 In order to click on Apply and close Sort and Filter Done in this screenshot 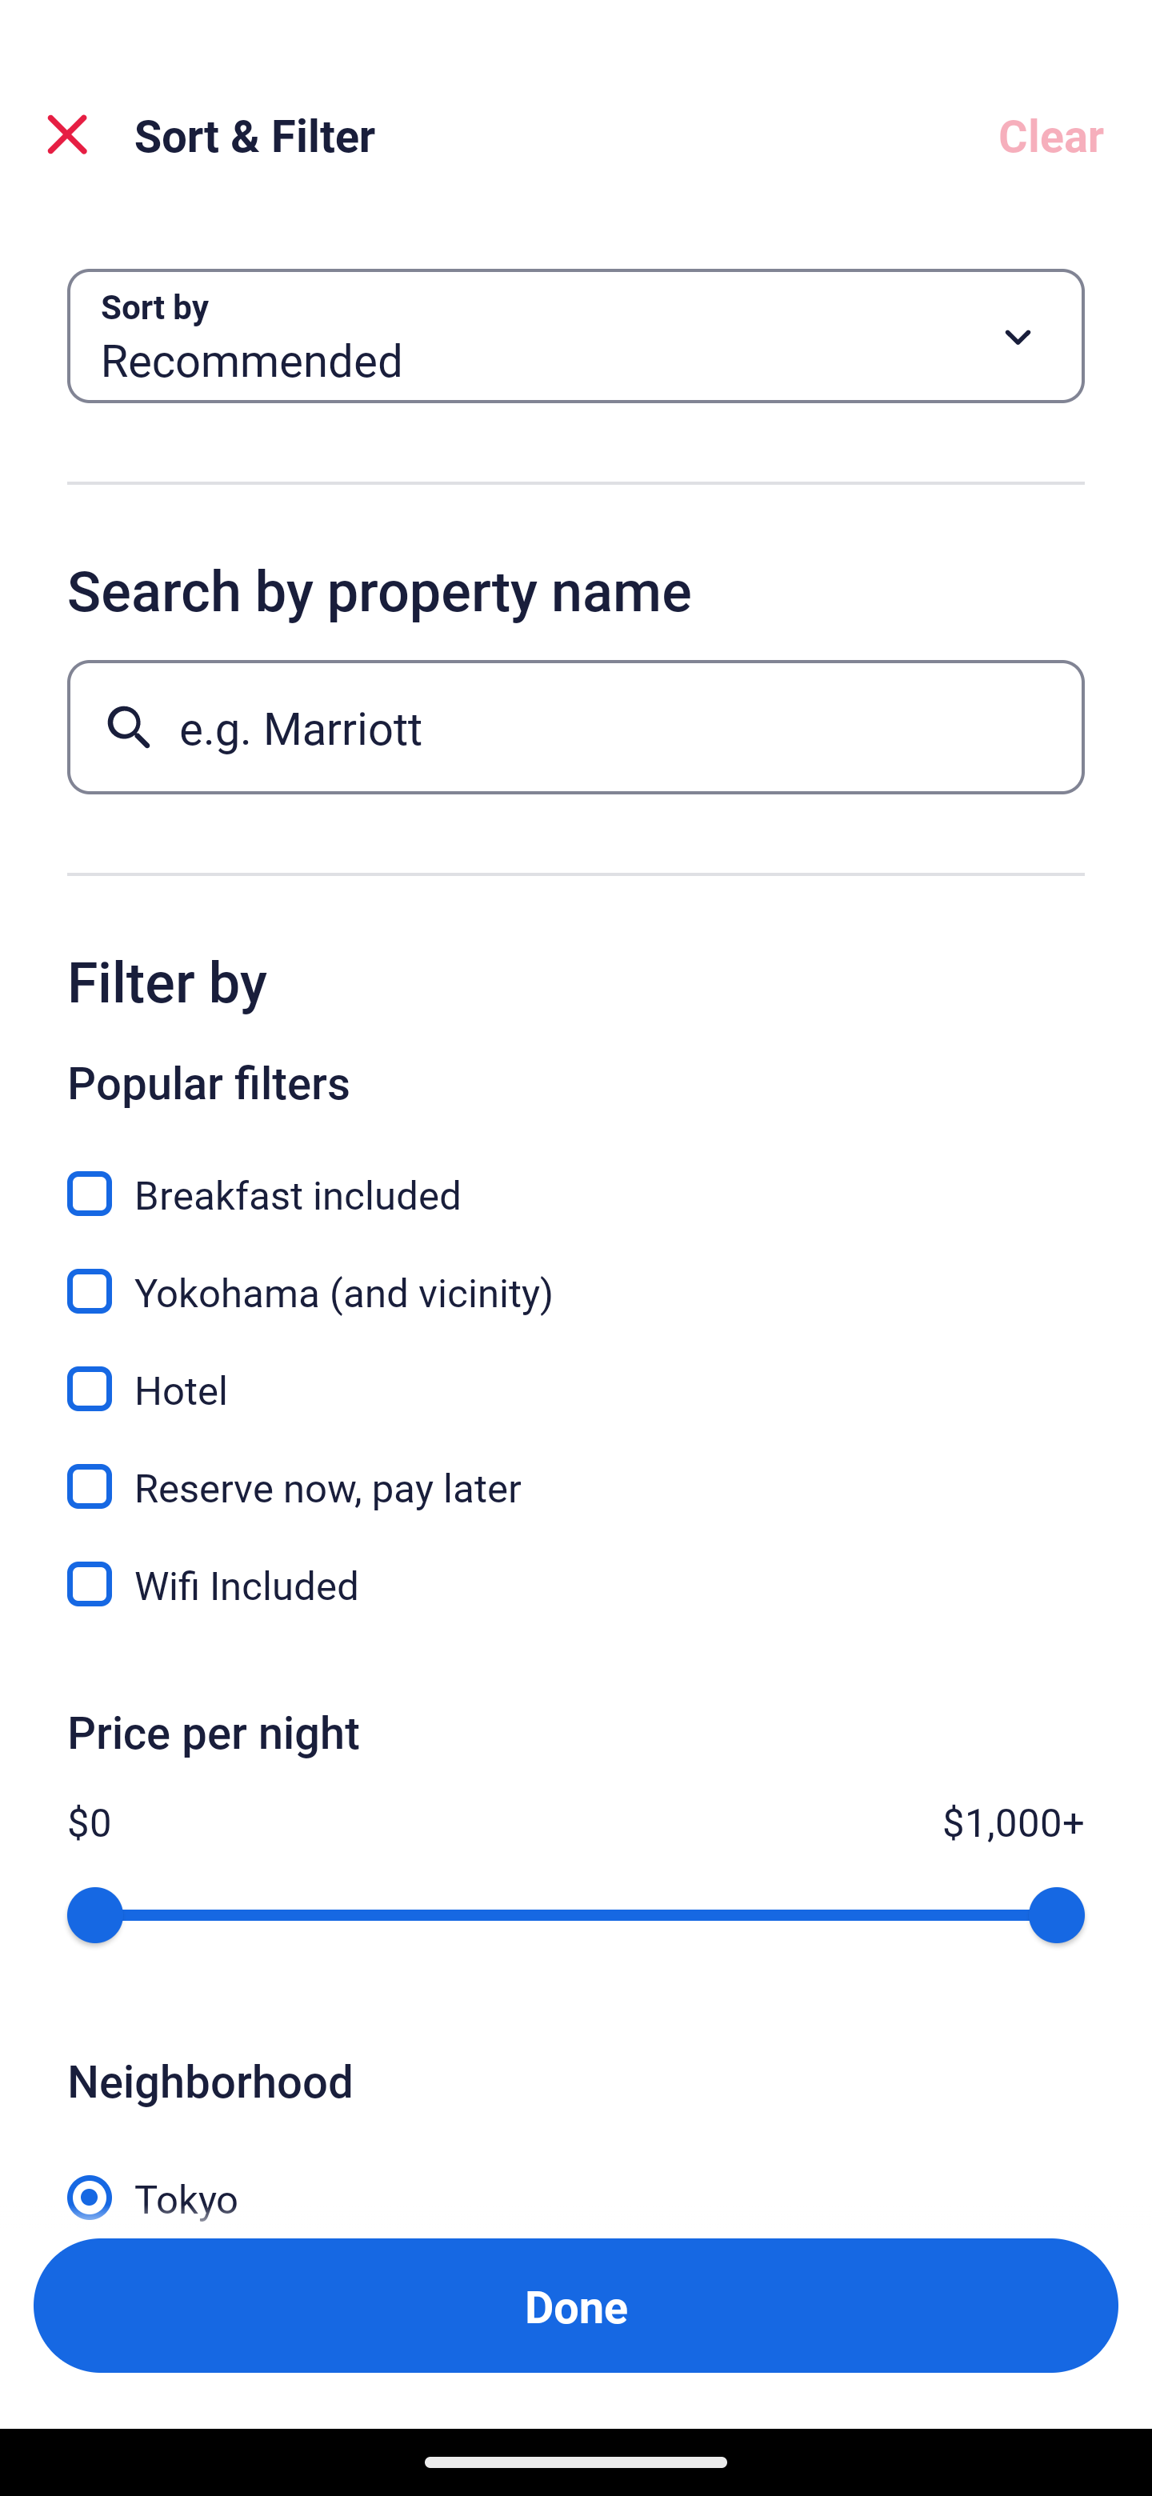, I will do `click(576, 2306)`.